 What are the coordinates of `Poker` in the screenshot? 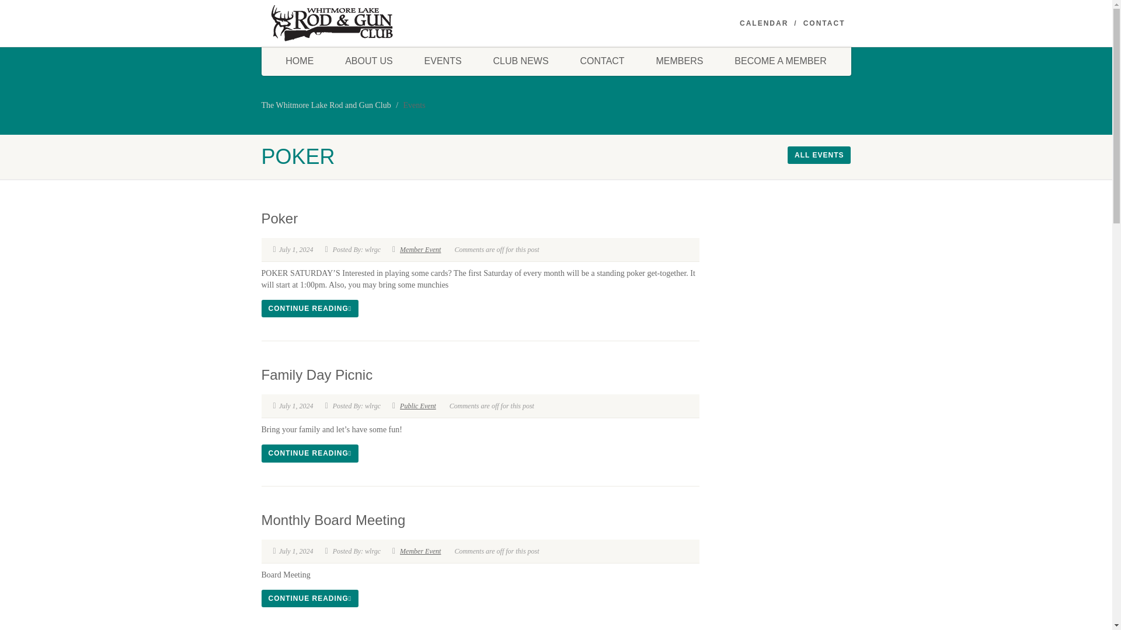 It's located at (279, 218).